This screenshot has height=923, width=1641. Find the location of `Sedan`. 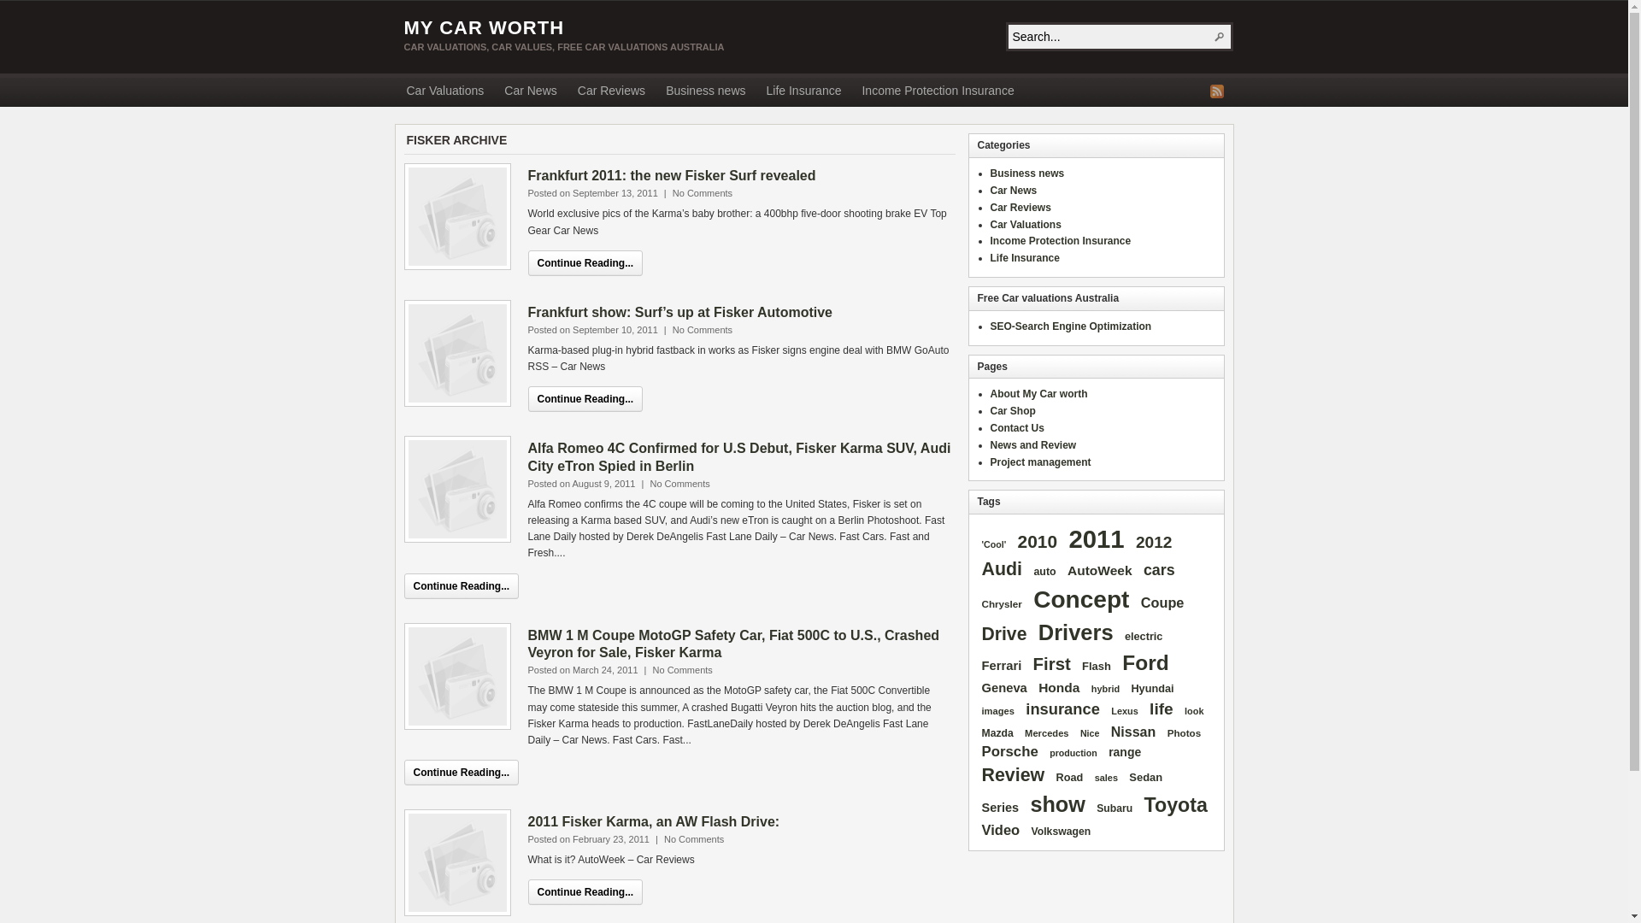

Sedan is located at coordinates (1145, 779).